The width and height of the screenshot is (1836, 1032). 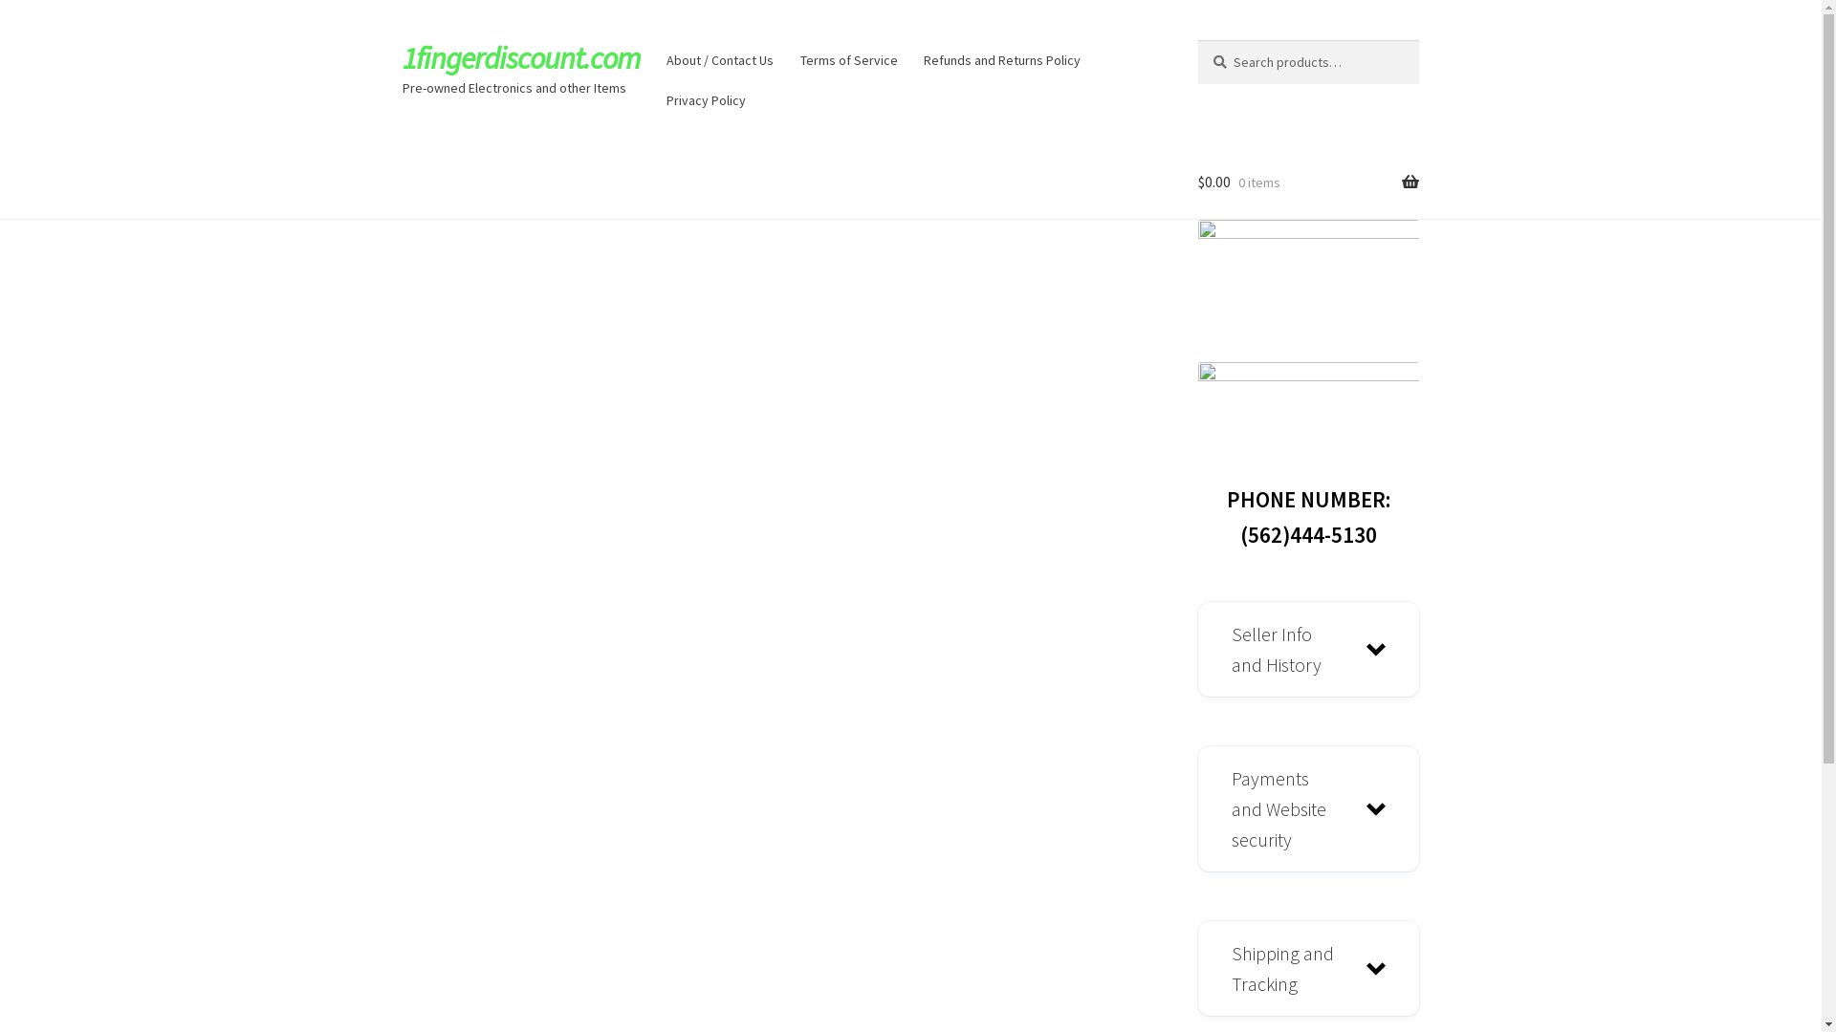 What do you see at coordinates (707, 100) in the screenshot?
I see `Privacy Policy` at bounding box center [707, 100].